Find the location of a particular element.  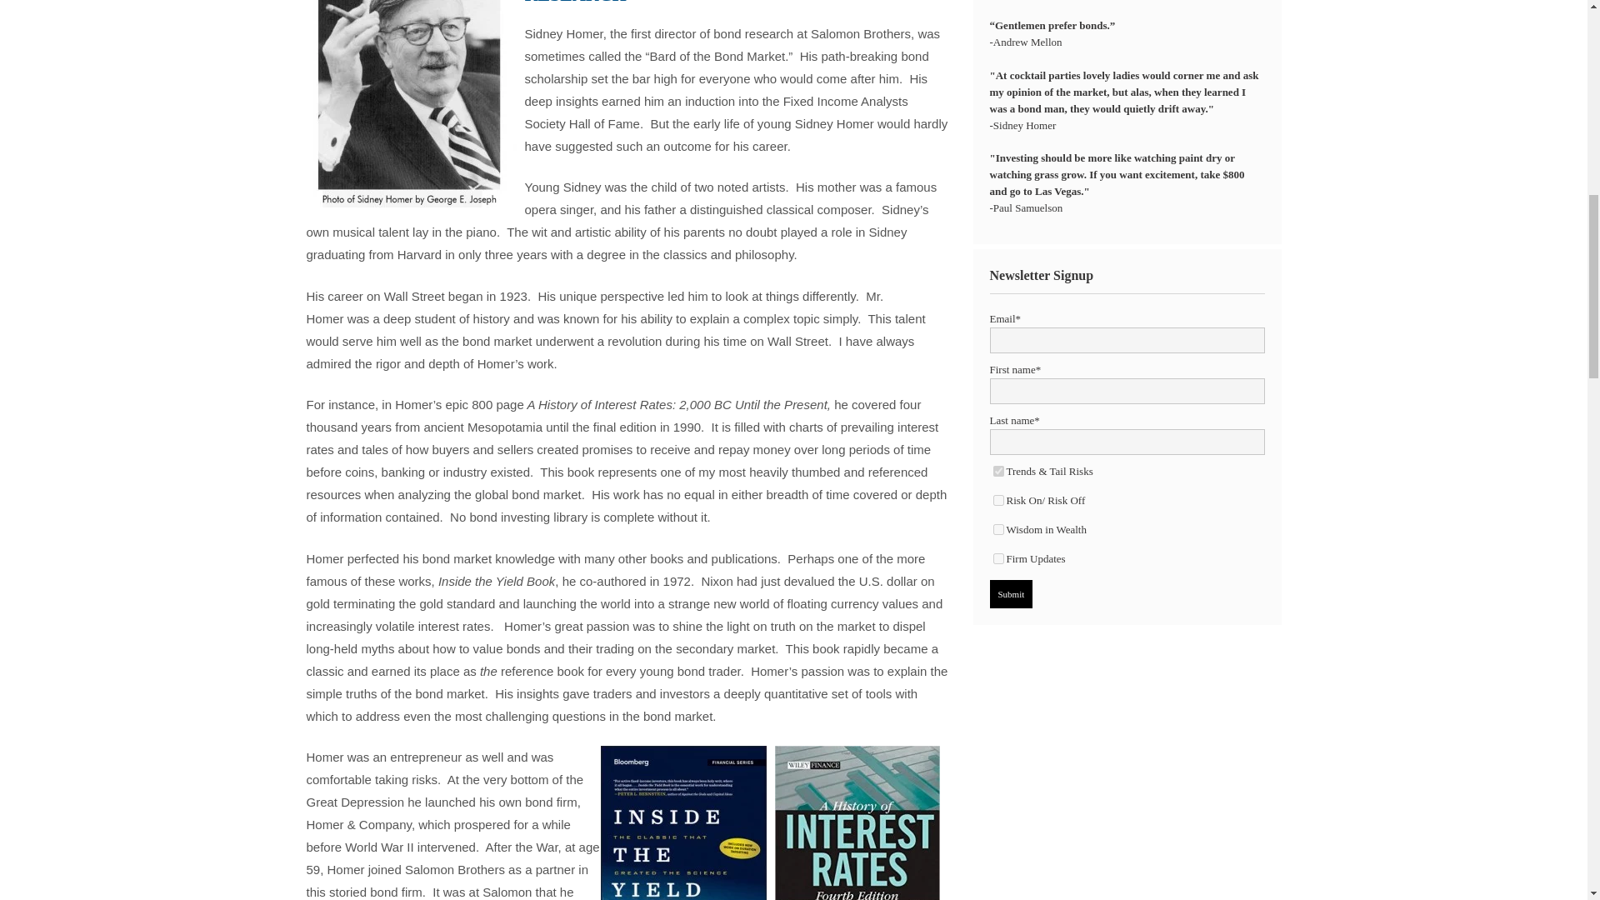

true is located at coordinates (998, 528).